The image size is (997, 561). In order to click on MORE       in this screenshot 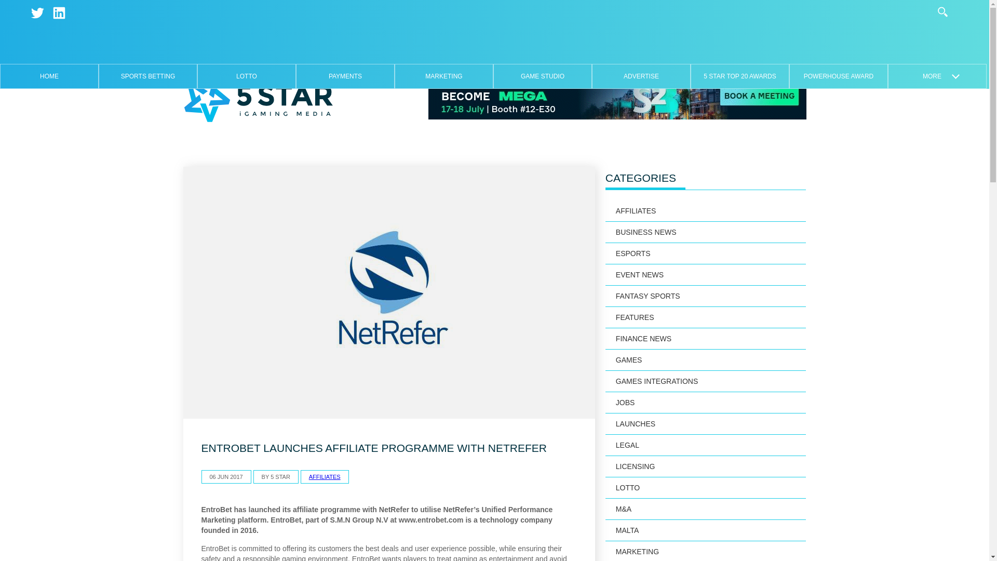, I will do `click(937, 76)`.